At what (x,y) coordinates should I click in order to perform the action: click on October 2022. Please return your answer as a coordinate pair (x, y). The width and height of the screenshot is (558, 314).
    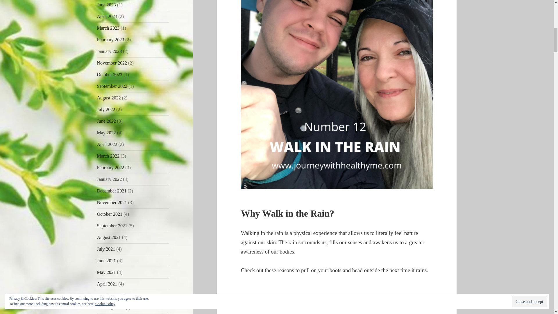
    Looking at the image, I should click on (110, 74).